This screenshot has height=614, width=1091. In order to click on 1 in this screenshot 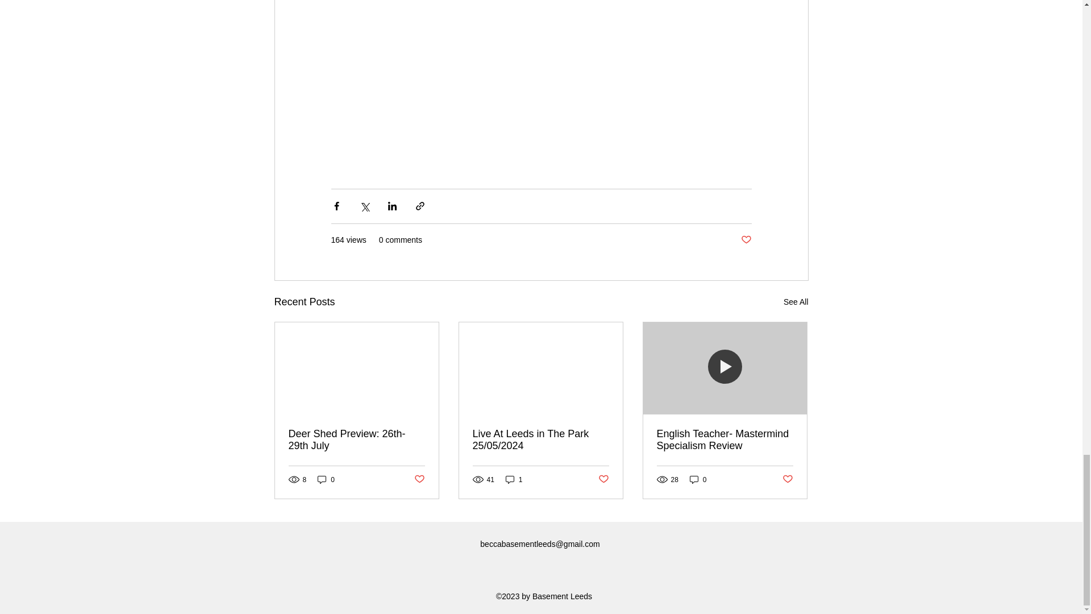, I will do `click(514, 479)`.